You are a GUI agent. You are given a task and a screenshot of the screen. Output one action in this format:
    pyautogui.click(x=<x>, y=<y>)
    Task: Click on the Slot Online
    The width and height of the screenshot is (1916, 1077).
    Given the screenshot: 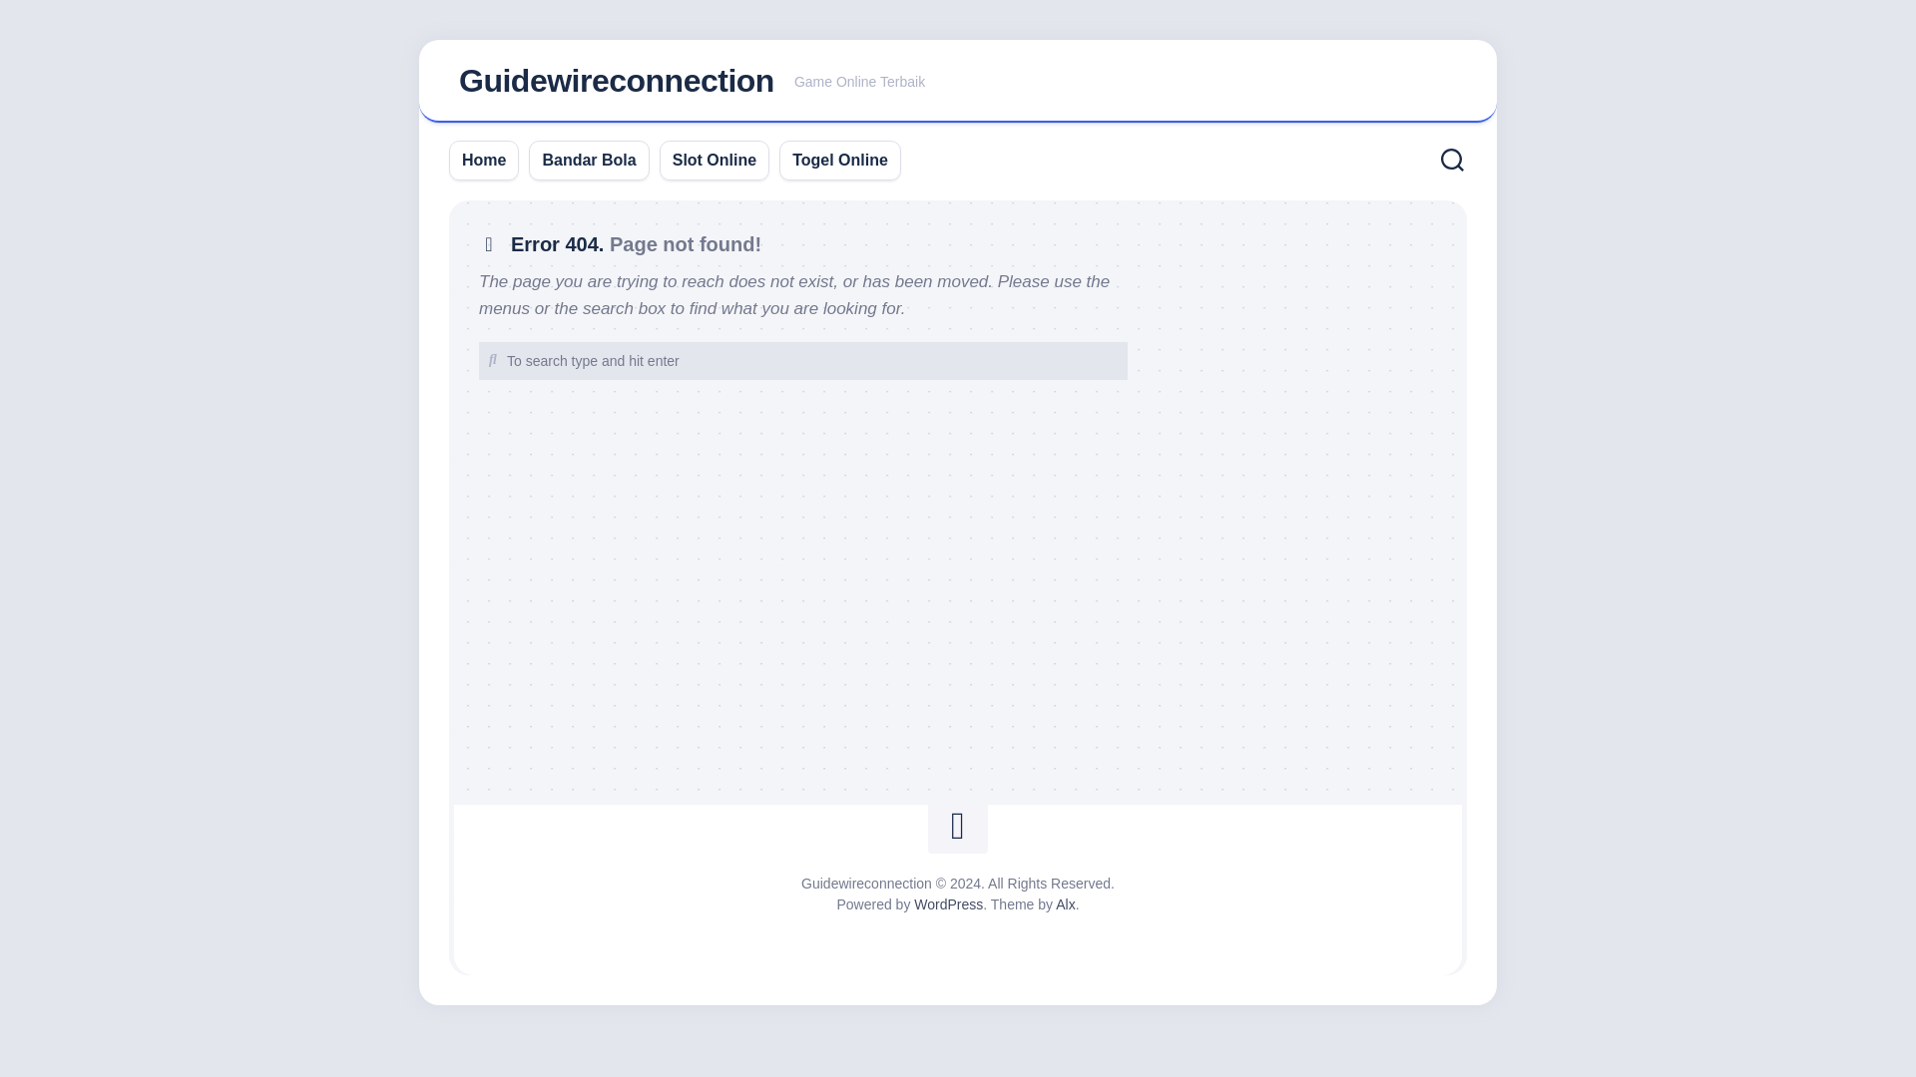 What is the action you would take?
    pyautogui.click(x=715, y=160)
    